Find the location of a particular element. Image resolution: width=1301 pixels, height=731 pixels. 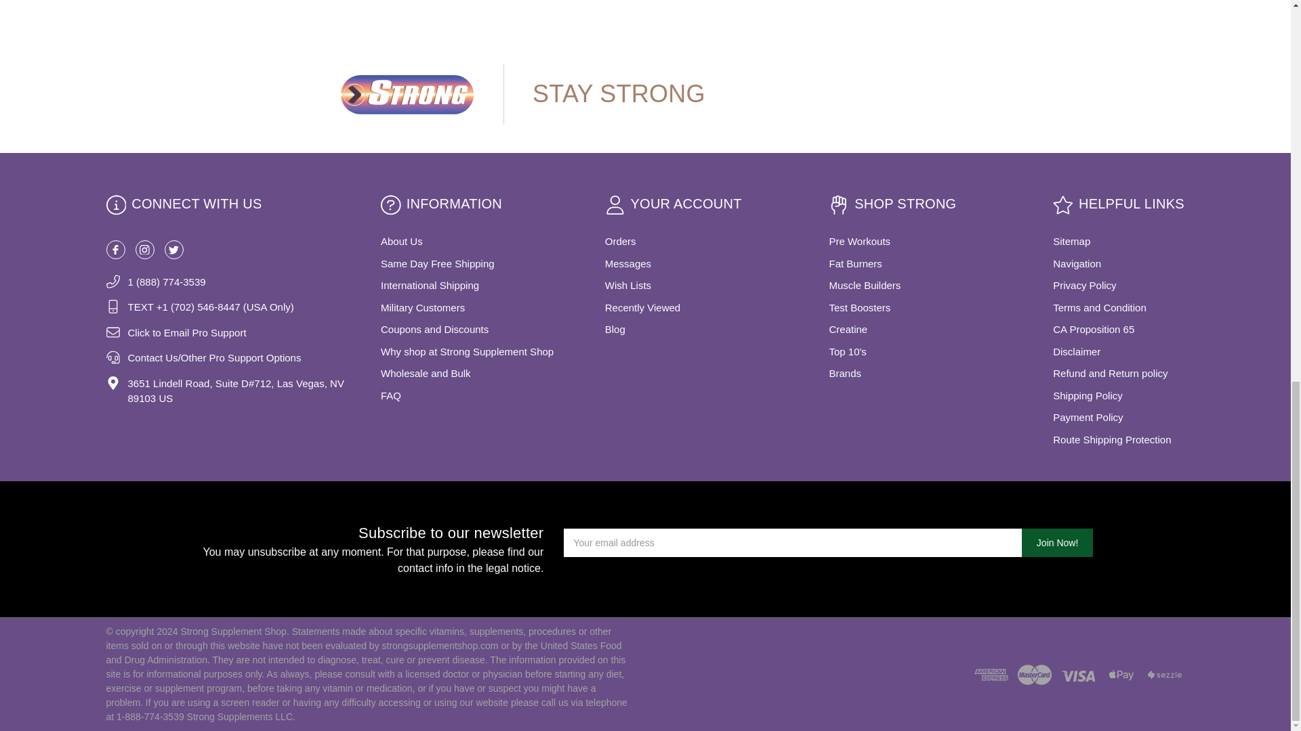

Instagram is located at coordinates (145, 250).